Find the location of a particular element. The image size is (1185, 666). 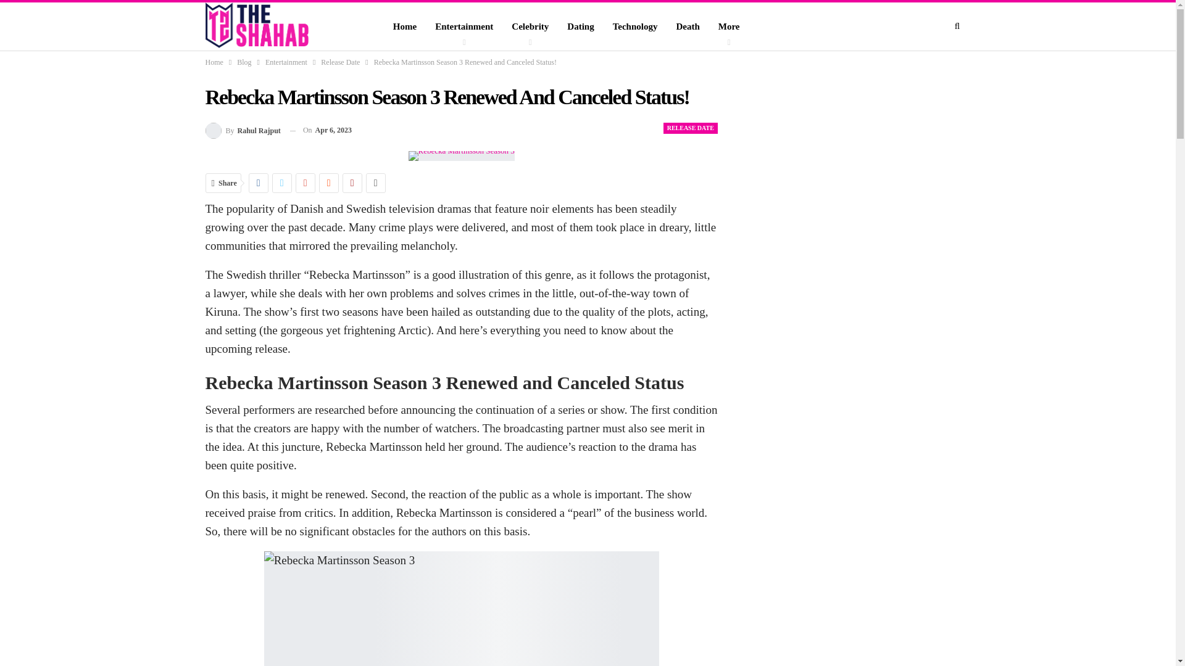

Release Date is located at coordinates (341, 62).